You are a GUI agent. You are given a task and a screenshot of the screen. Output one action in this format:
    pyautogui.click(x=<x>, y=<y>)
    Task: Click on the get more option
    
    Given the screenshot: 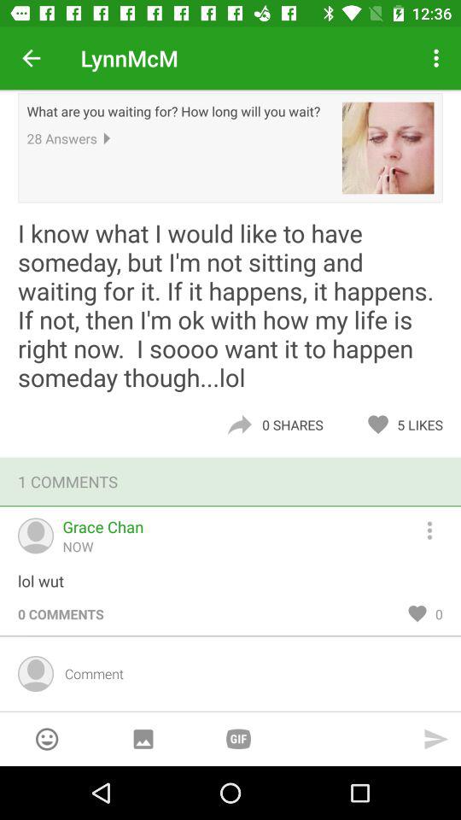 What is the action you would take?
    pyautogui.click(x=437, y=528)
    